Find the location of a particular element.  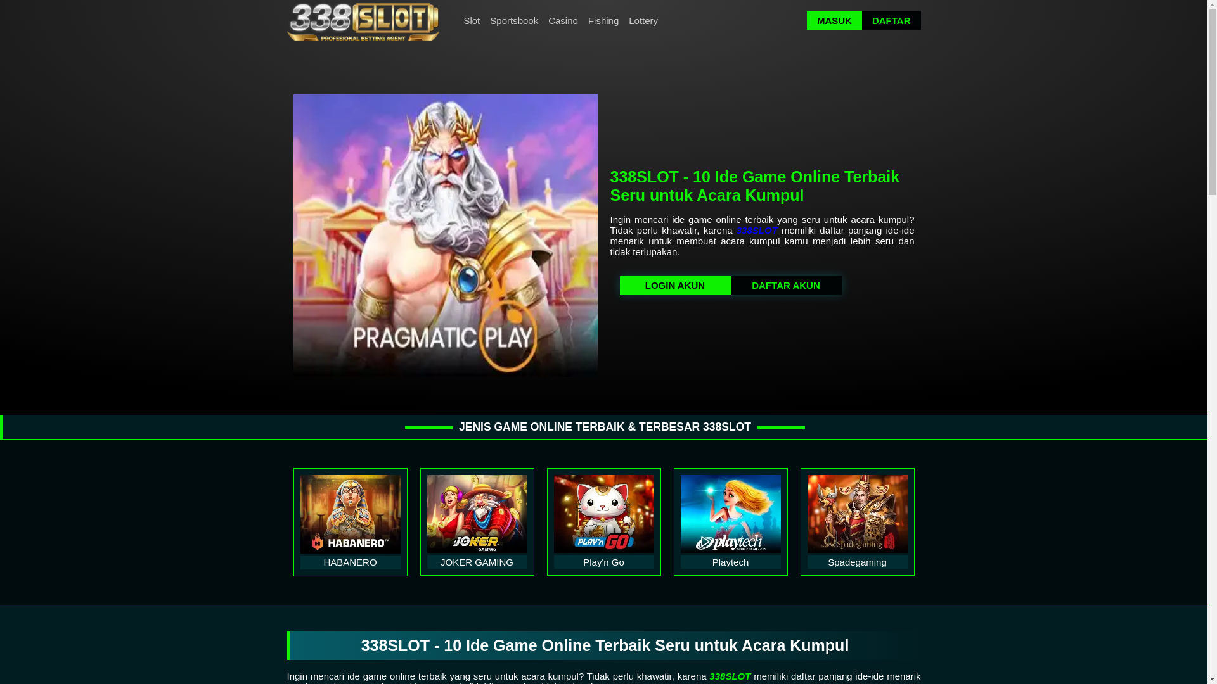

JOKER GAMING is located at coordinates (477, 514).